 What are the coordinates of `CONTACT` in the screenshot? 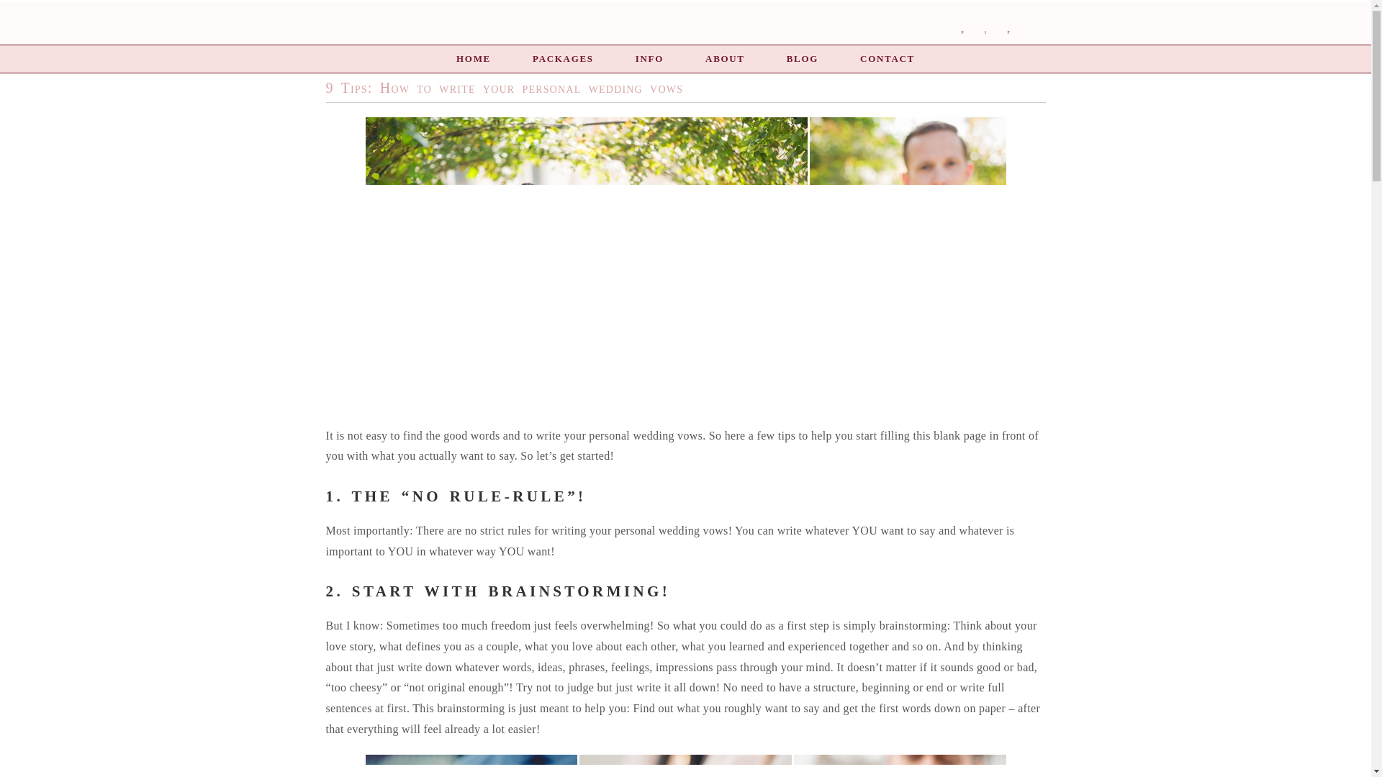 It's located at (887, 58).